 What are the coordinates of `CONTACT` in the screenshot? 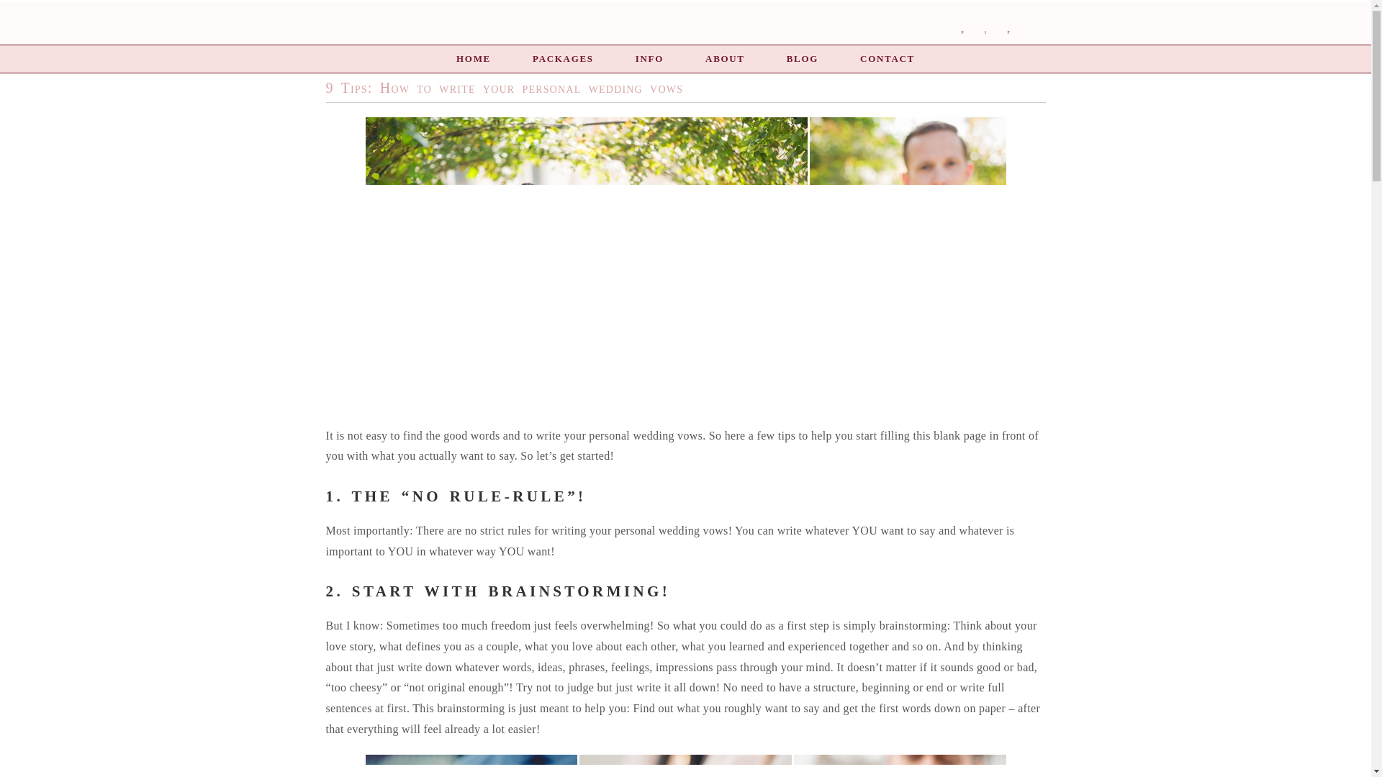 It's located at (887, 58).